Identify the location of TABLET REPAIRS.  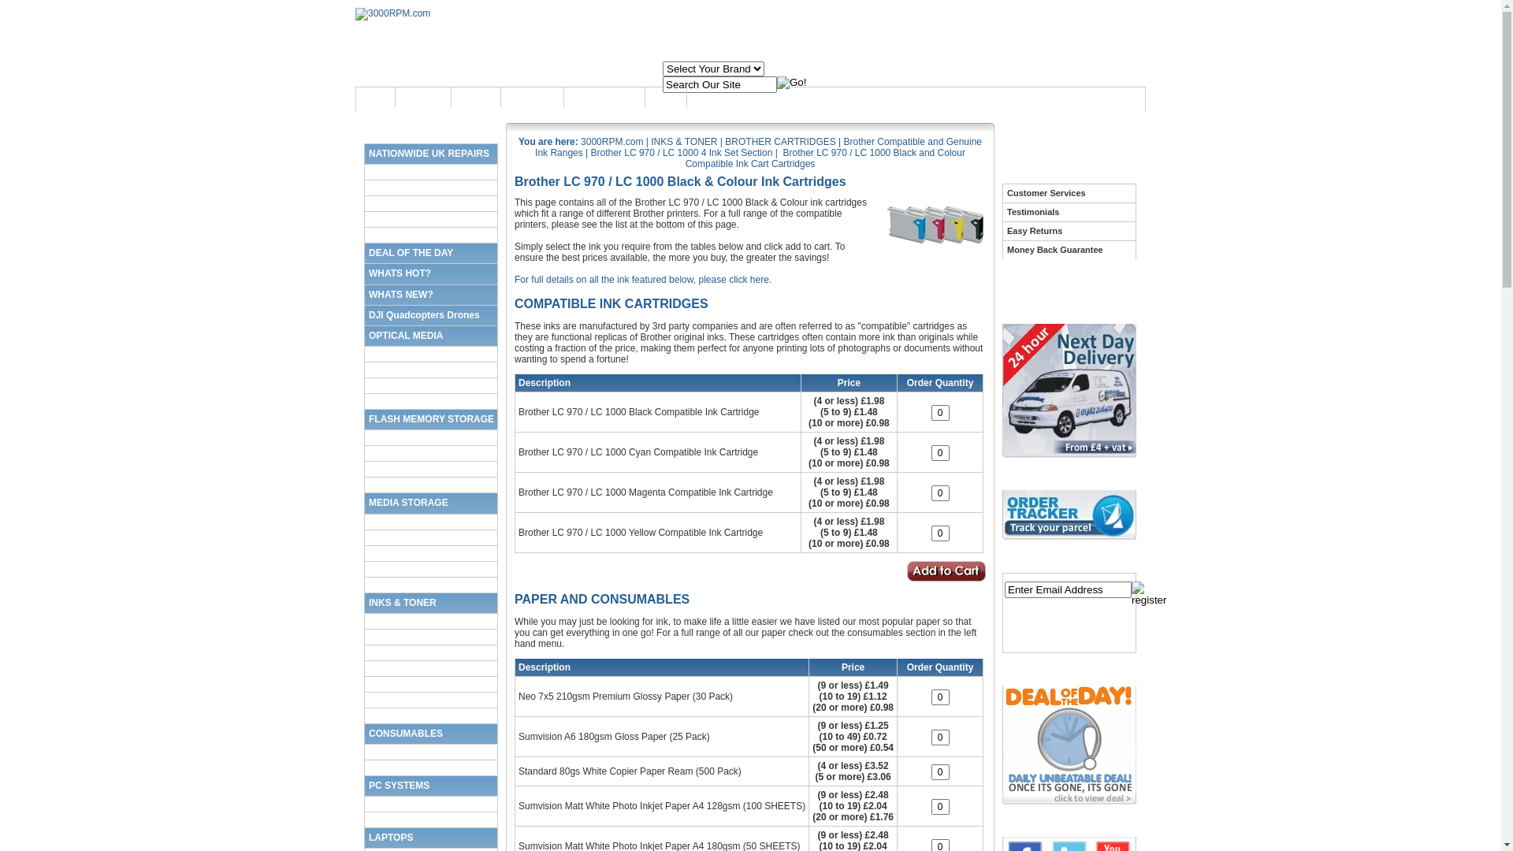
(431, 219).